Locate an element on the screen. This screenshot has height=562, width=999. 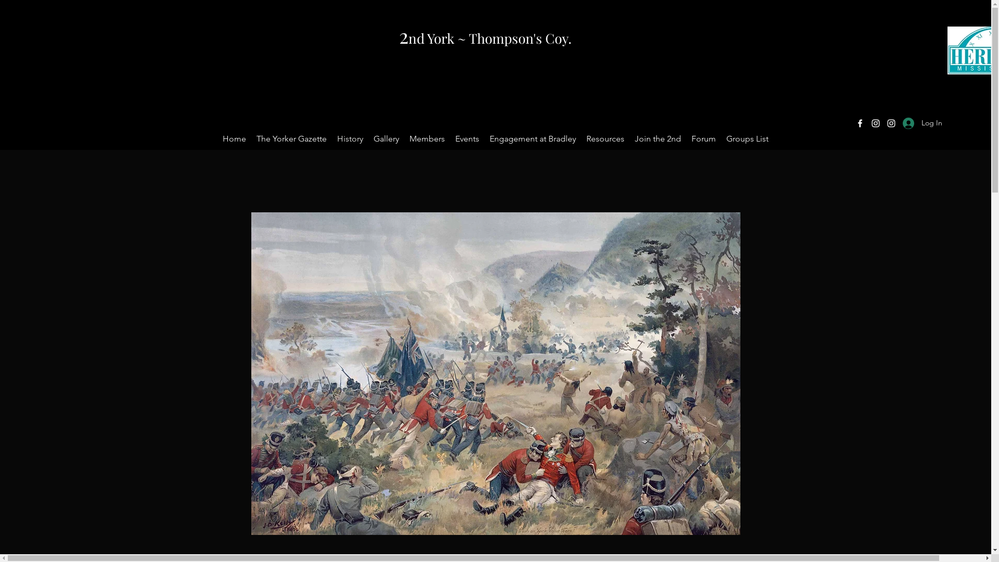
Gallery is located at coordinates (386, 139).